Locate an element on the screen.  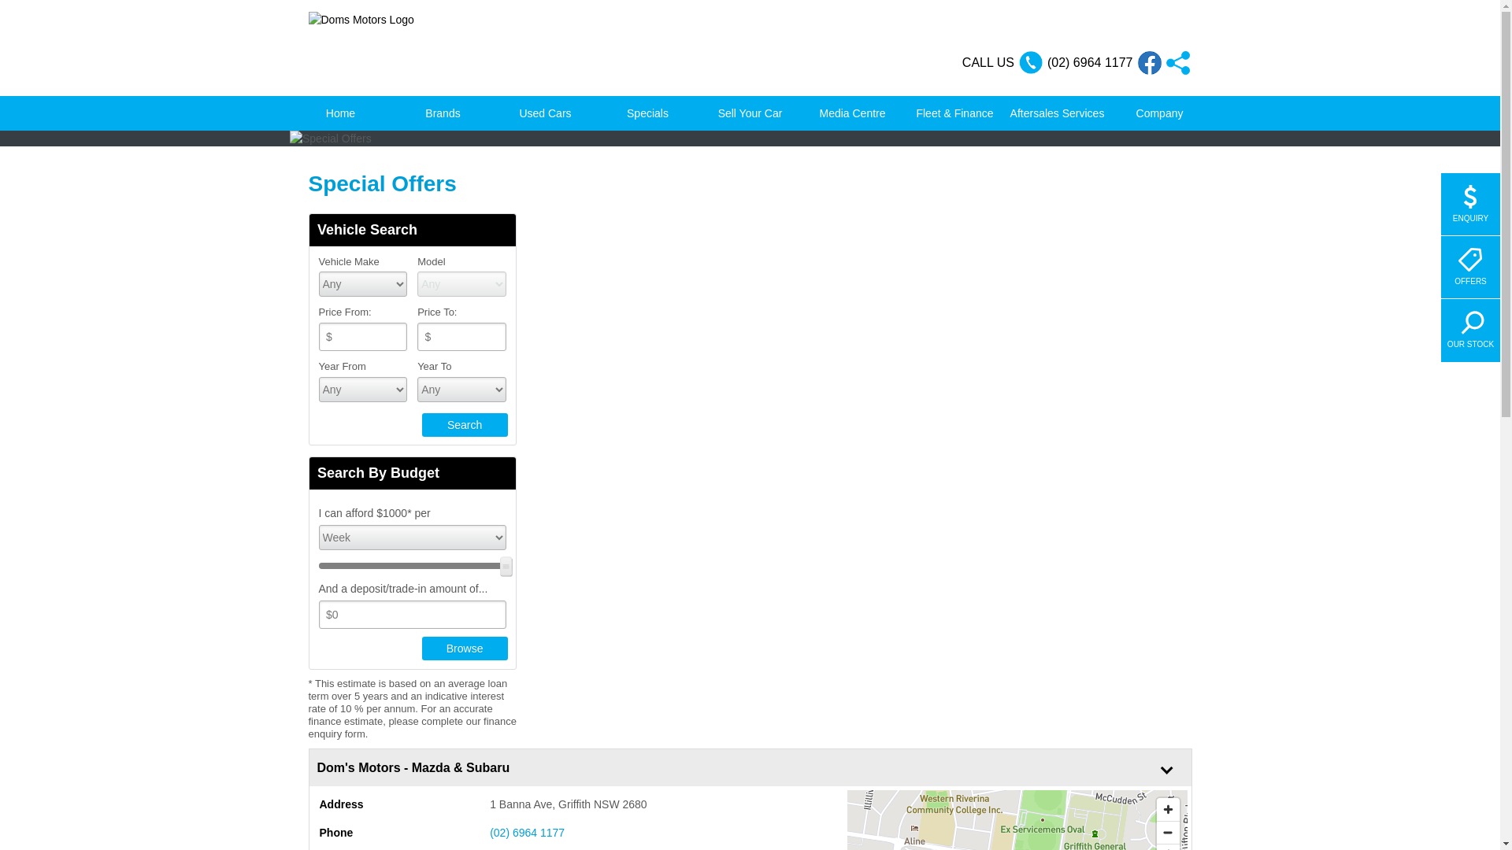
Used Cars is located at coordinates (546, 113).